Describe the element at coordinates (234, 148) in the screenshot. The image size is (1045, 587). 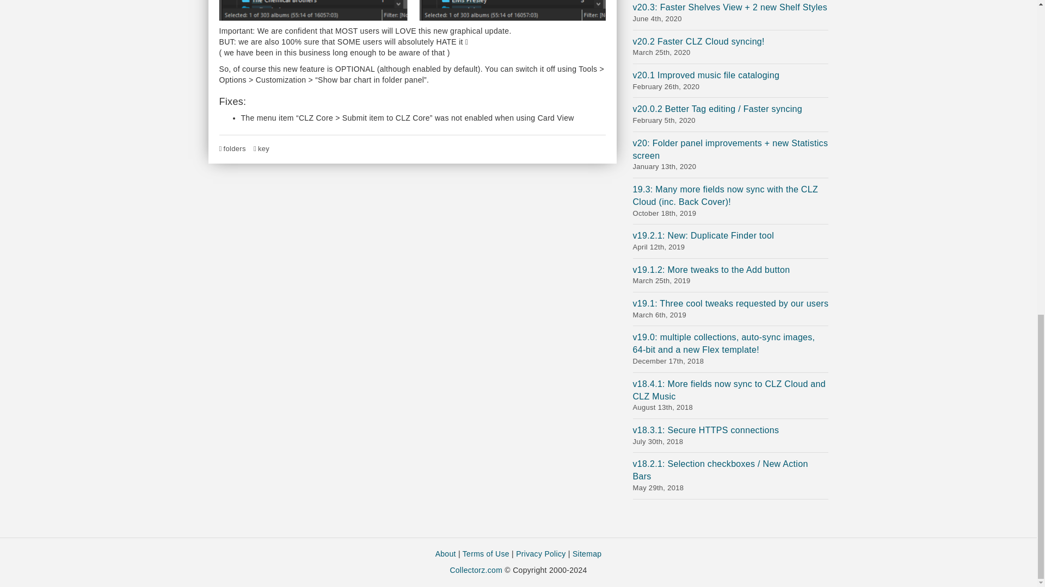
I see `folders` at that location.